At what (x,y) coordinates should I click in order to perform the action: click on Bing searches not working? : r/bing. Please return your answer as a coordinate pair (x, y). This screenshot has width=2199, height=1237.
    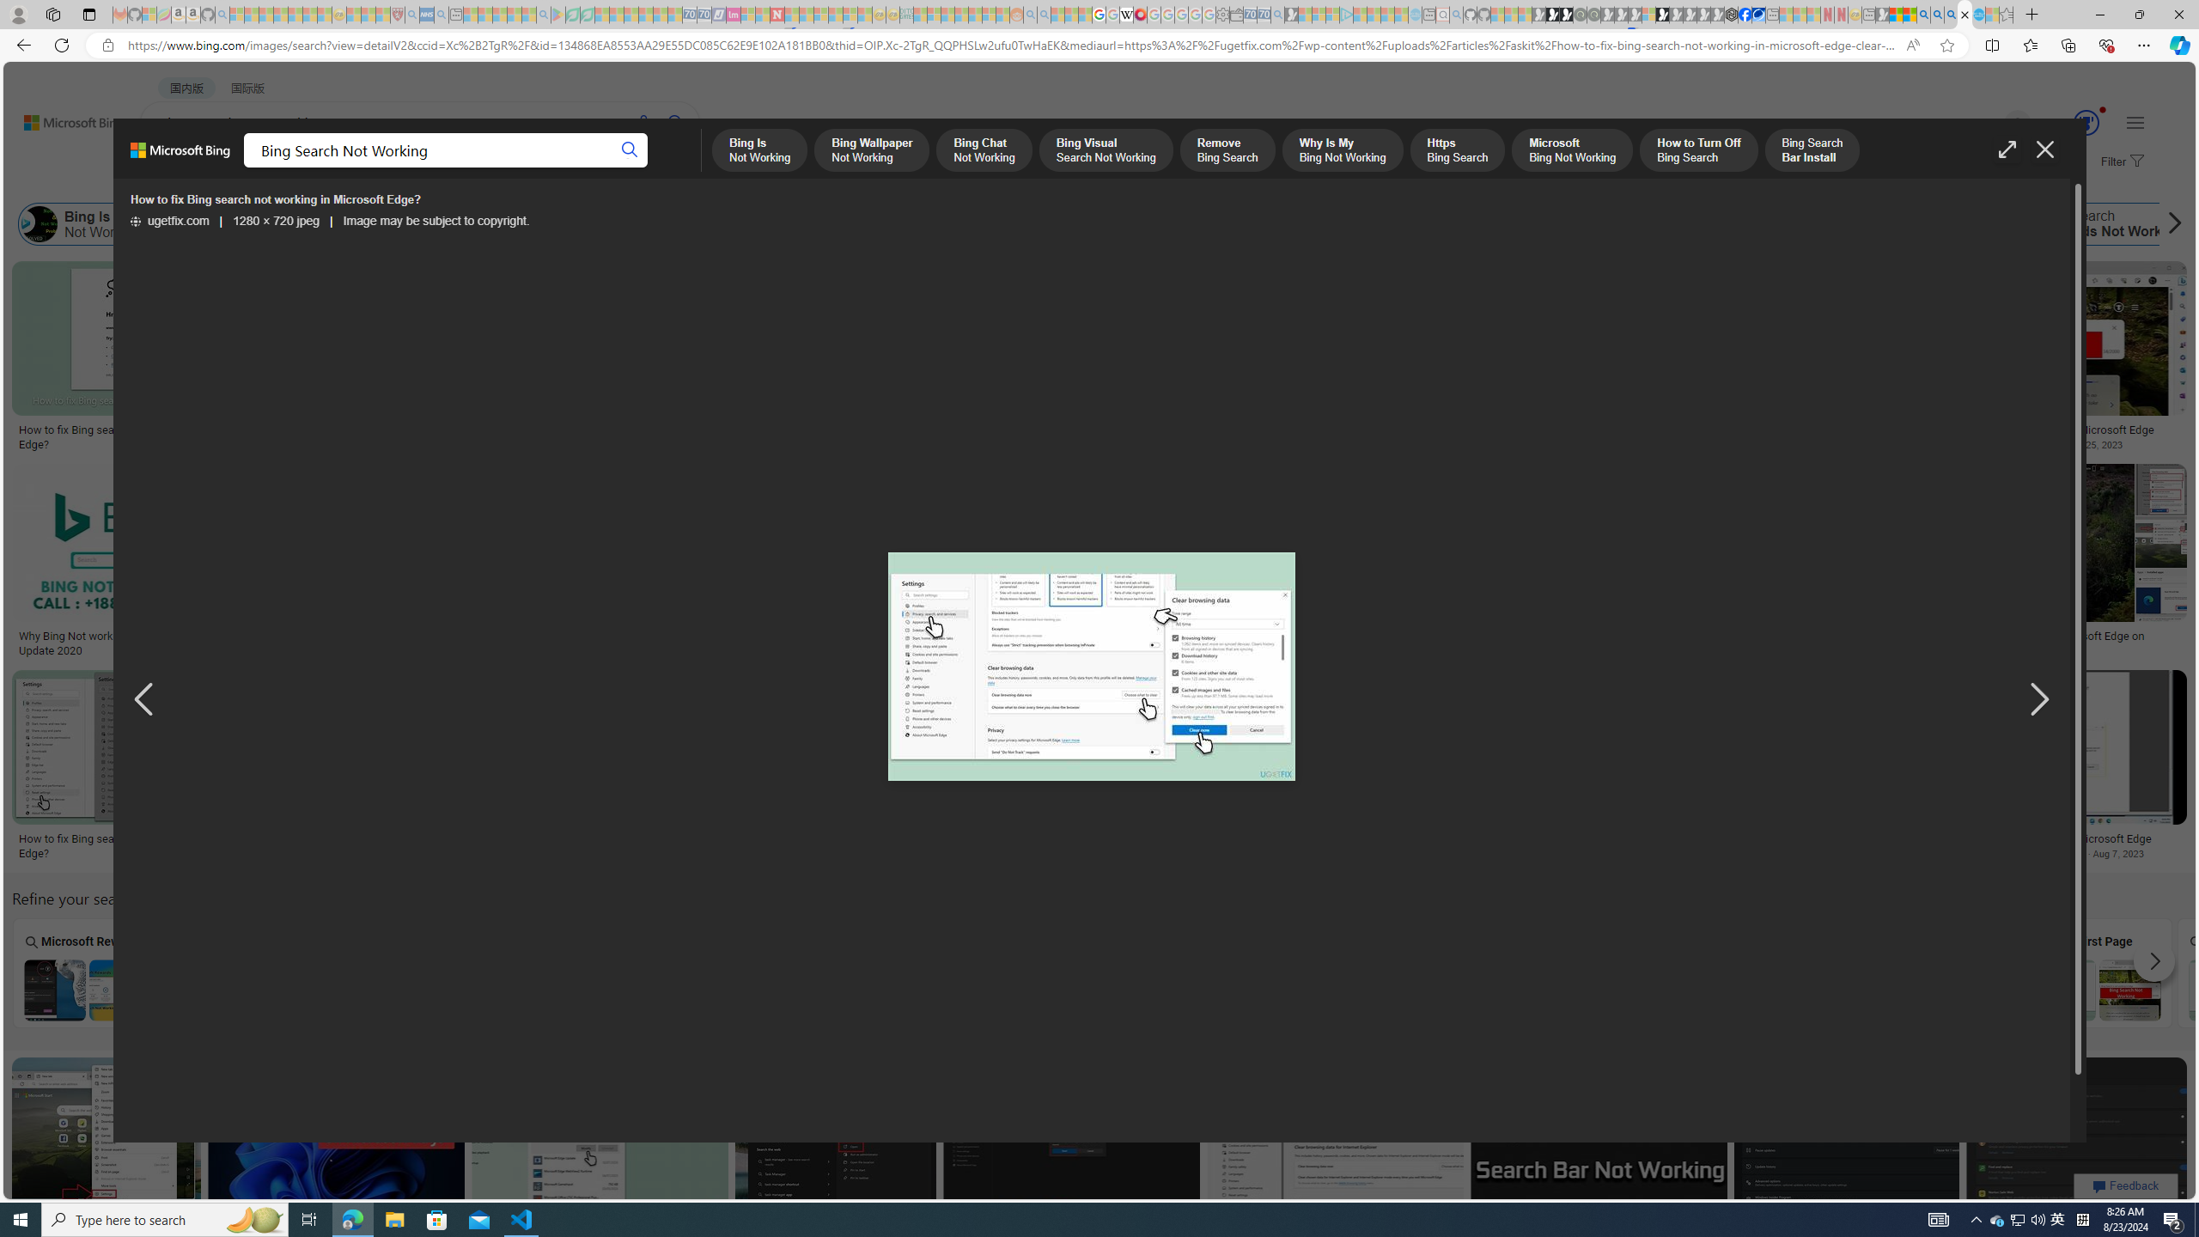
    Looking at the image, I should click on (1200, 636).